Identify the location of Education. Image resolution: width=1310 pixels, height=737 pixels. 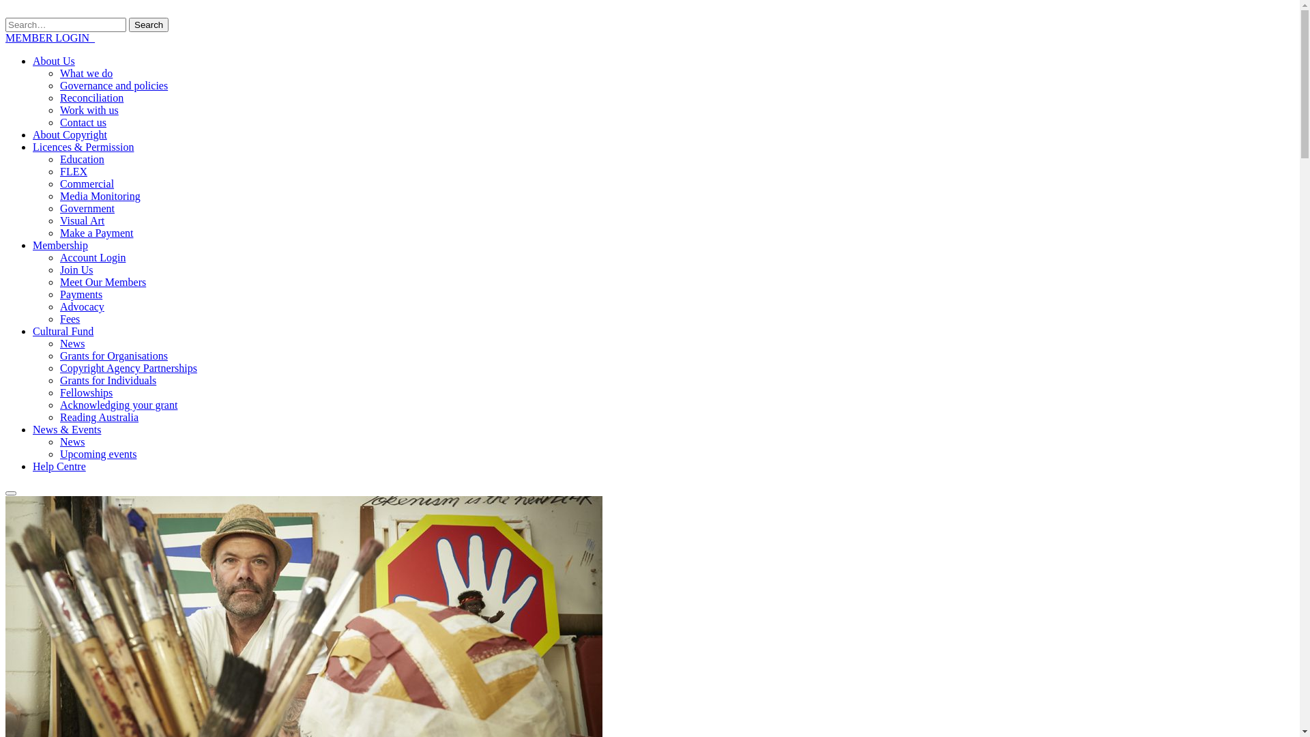
(82, 160).